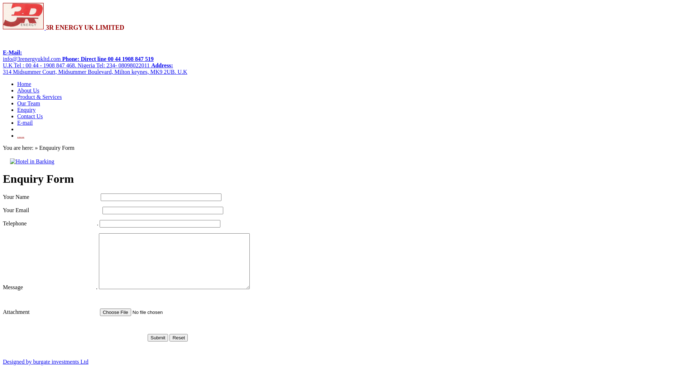  What do you see at coordinates (45, 28) in the screenshot?
I see `Home Page` at bounding box center [45, 28].